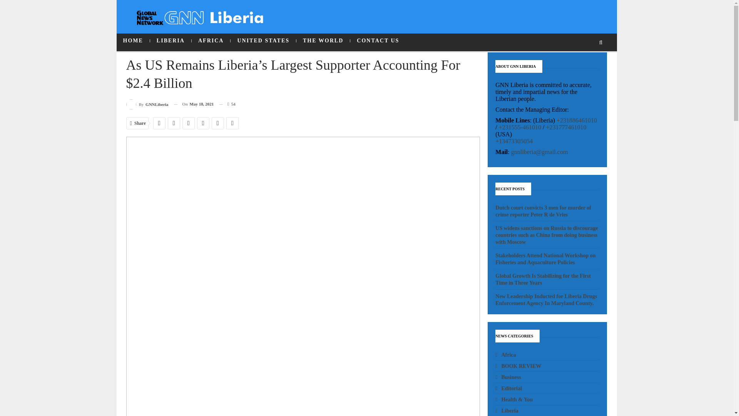  What do you see at coordinates (211, 41) in the screenshot?
I see `AFRICA` at bounding box center [211, 41].